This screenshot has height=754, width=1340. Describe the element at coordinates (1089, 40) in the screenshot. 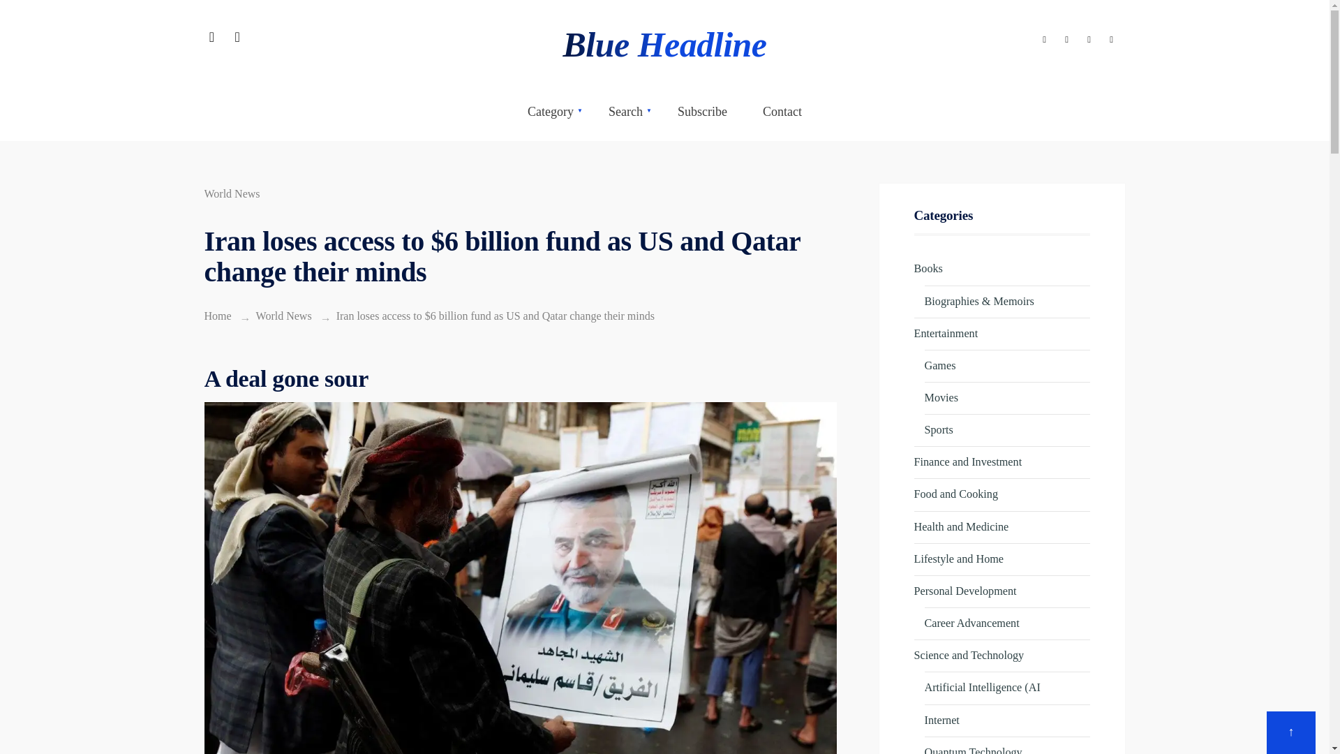

I see `Instagram` at that location.